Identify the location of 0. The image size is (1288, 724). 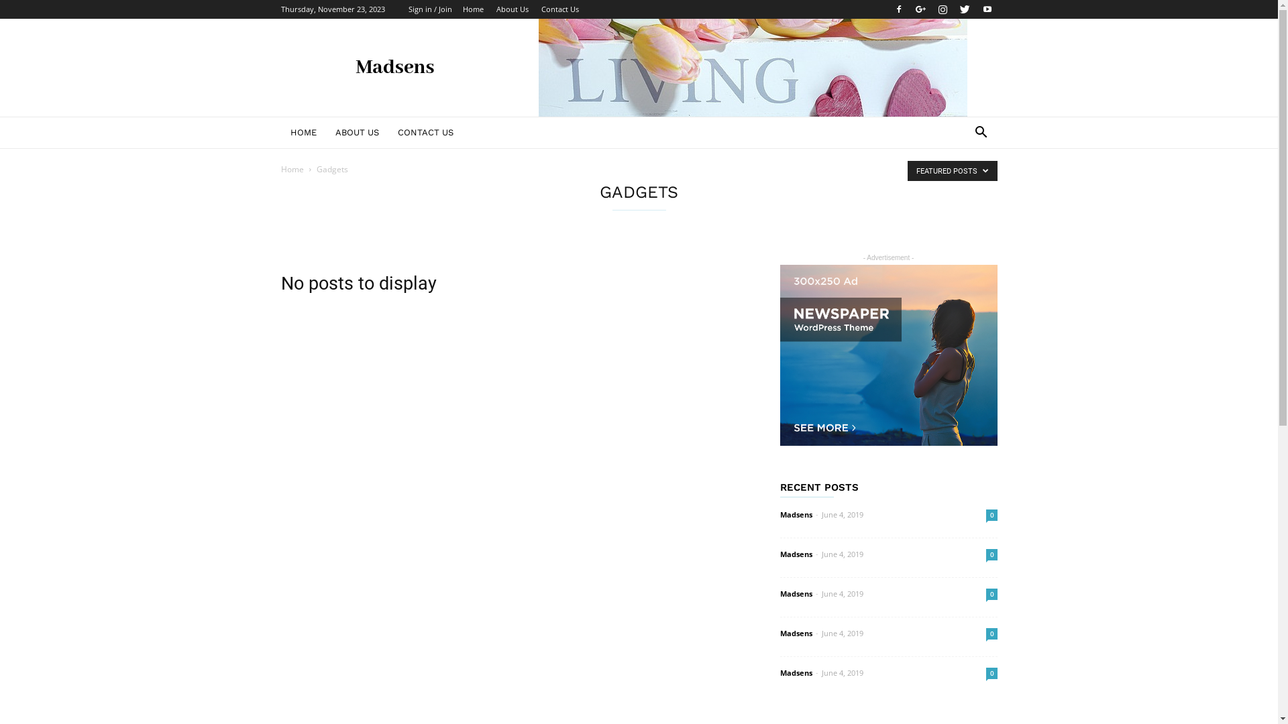
(991, 555).